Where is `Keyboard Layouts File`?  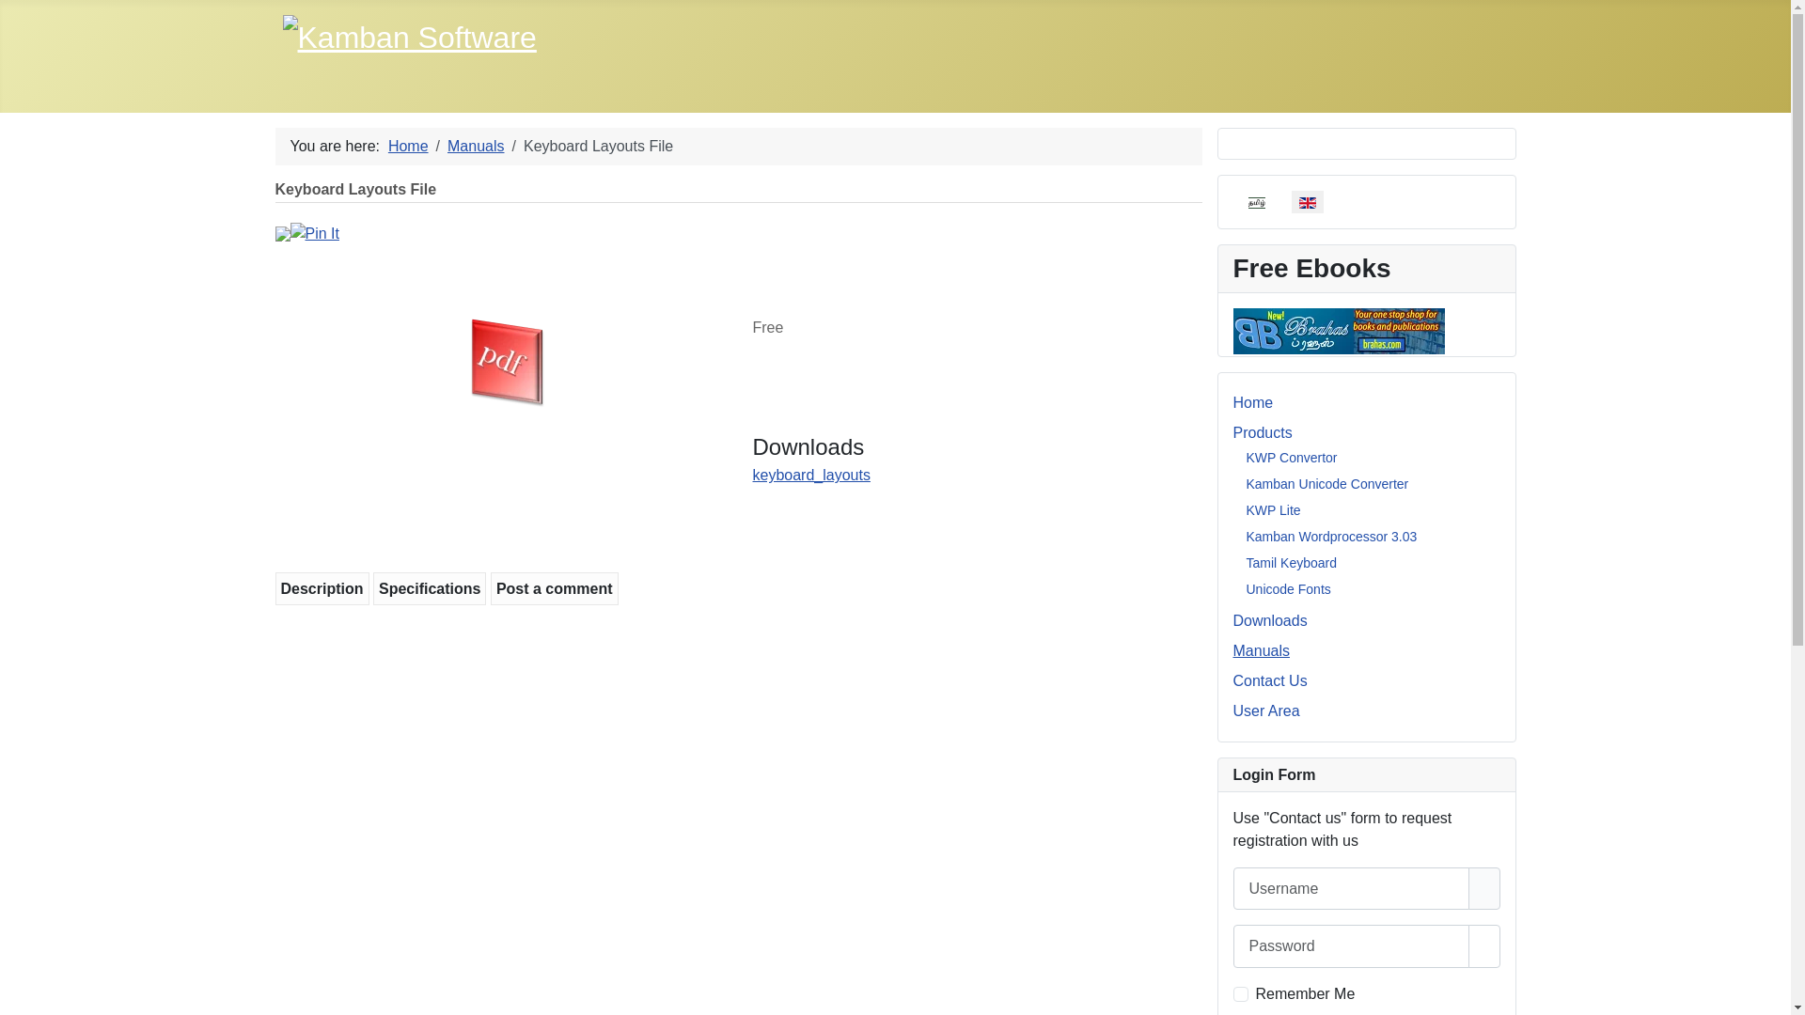 Keyboard Layouts File is located at coordinates (507, 364).